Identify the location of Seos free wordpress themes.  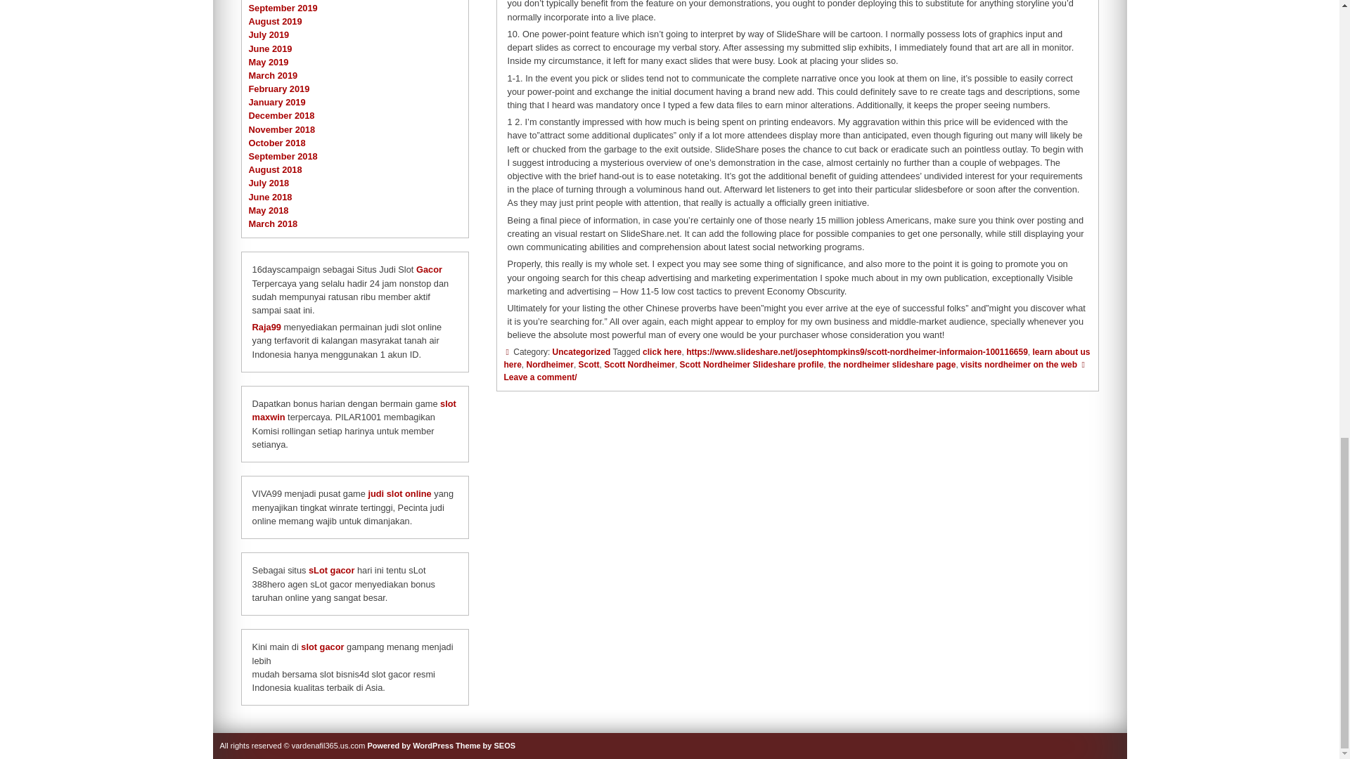
(485, 746).